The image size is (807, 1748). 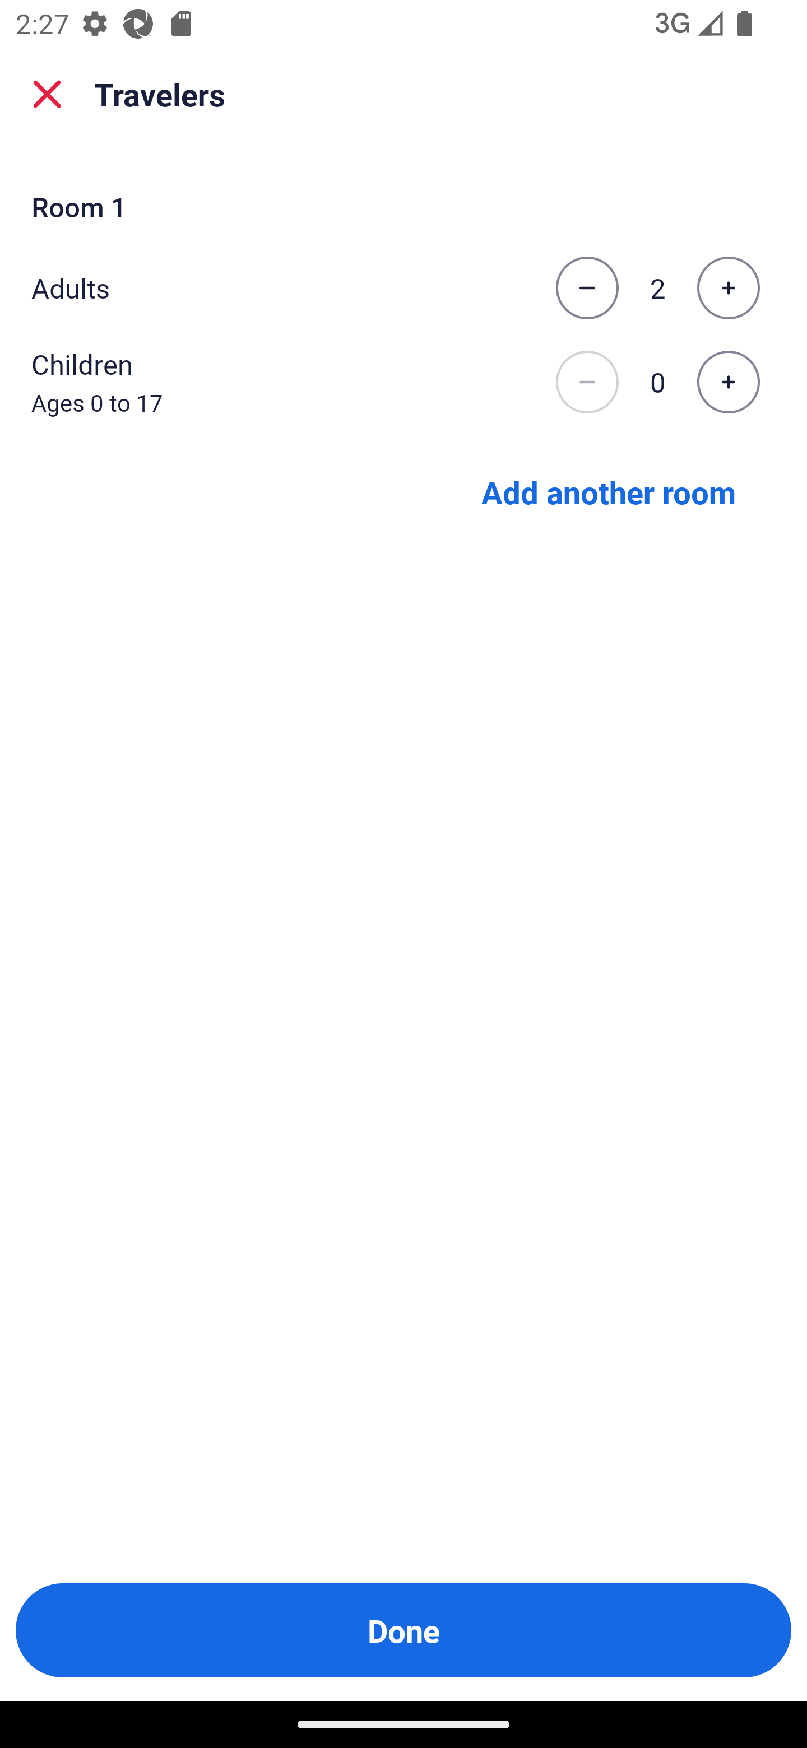 I want to click on Increase the number of adults, so click(x=728, y=288).